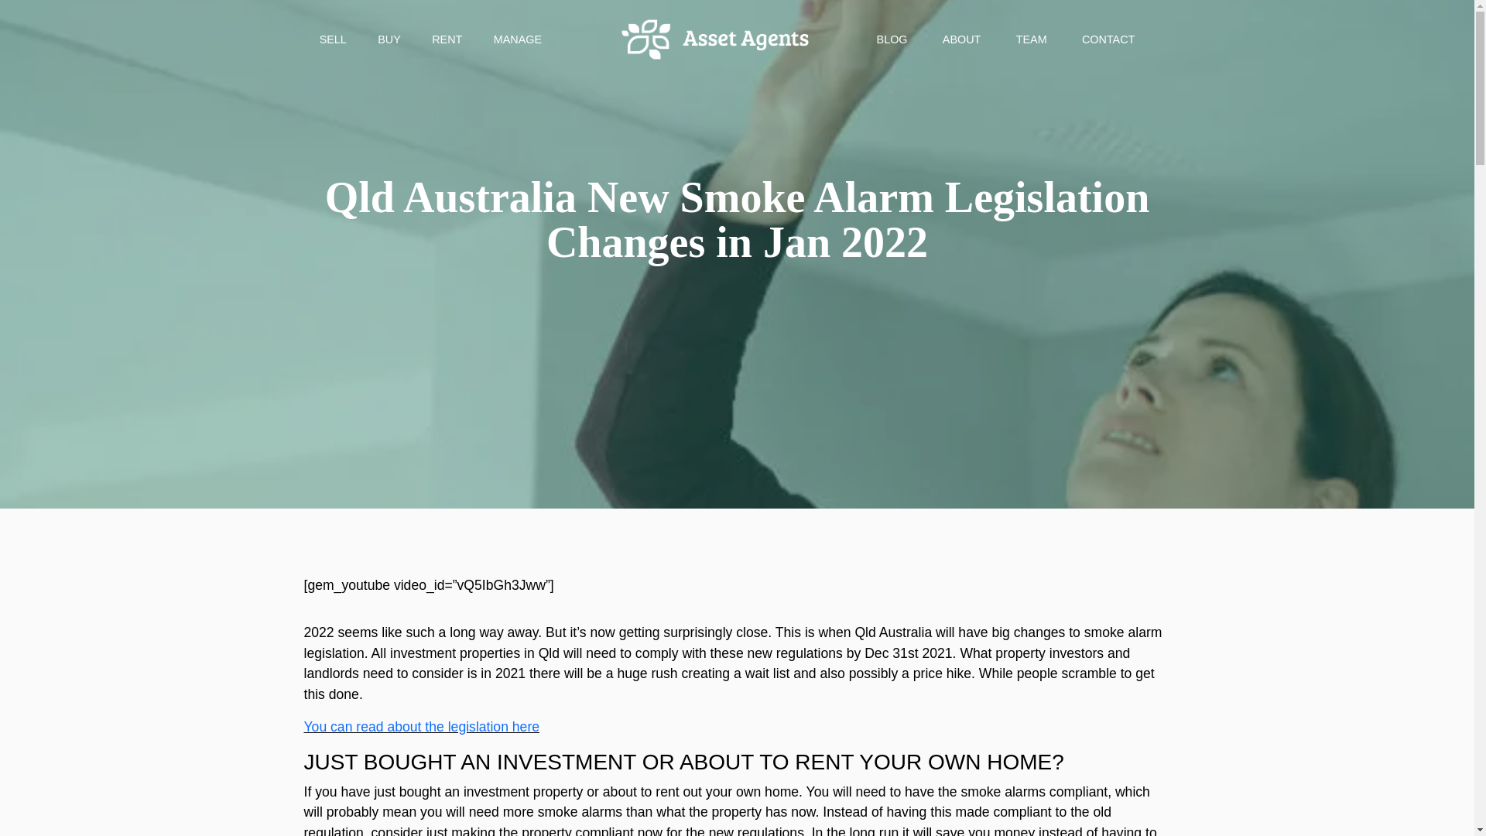  Describe the element at coordinates (517, 39) in the screenshot. I see `MANAGE` at that location.